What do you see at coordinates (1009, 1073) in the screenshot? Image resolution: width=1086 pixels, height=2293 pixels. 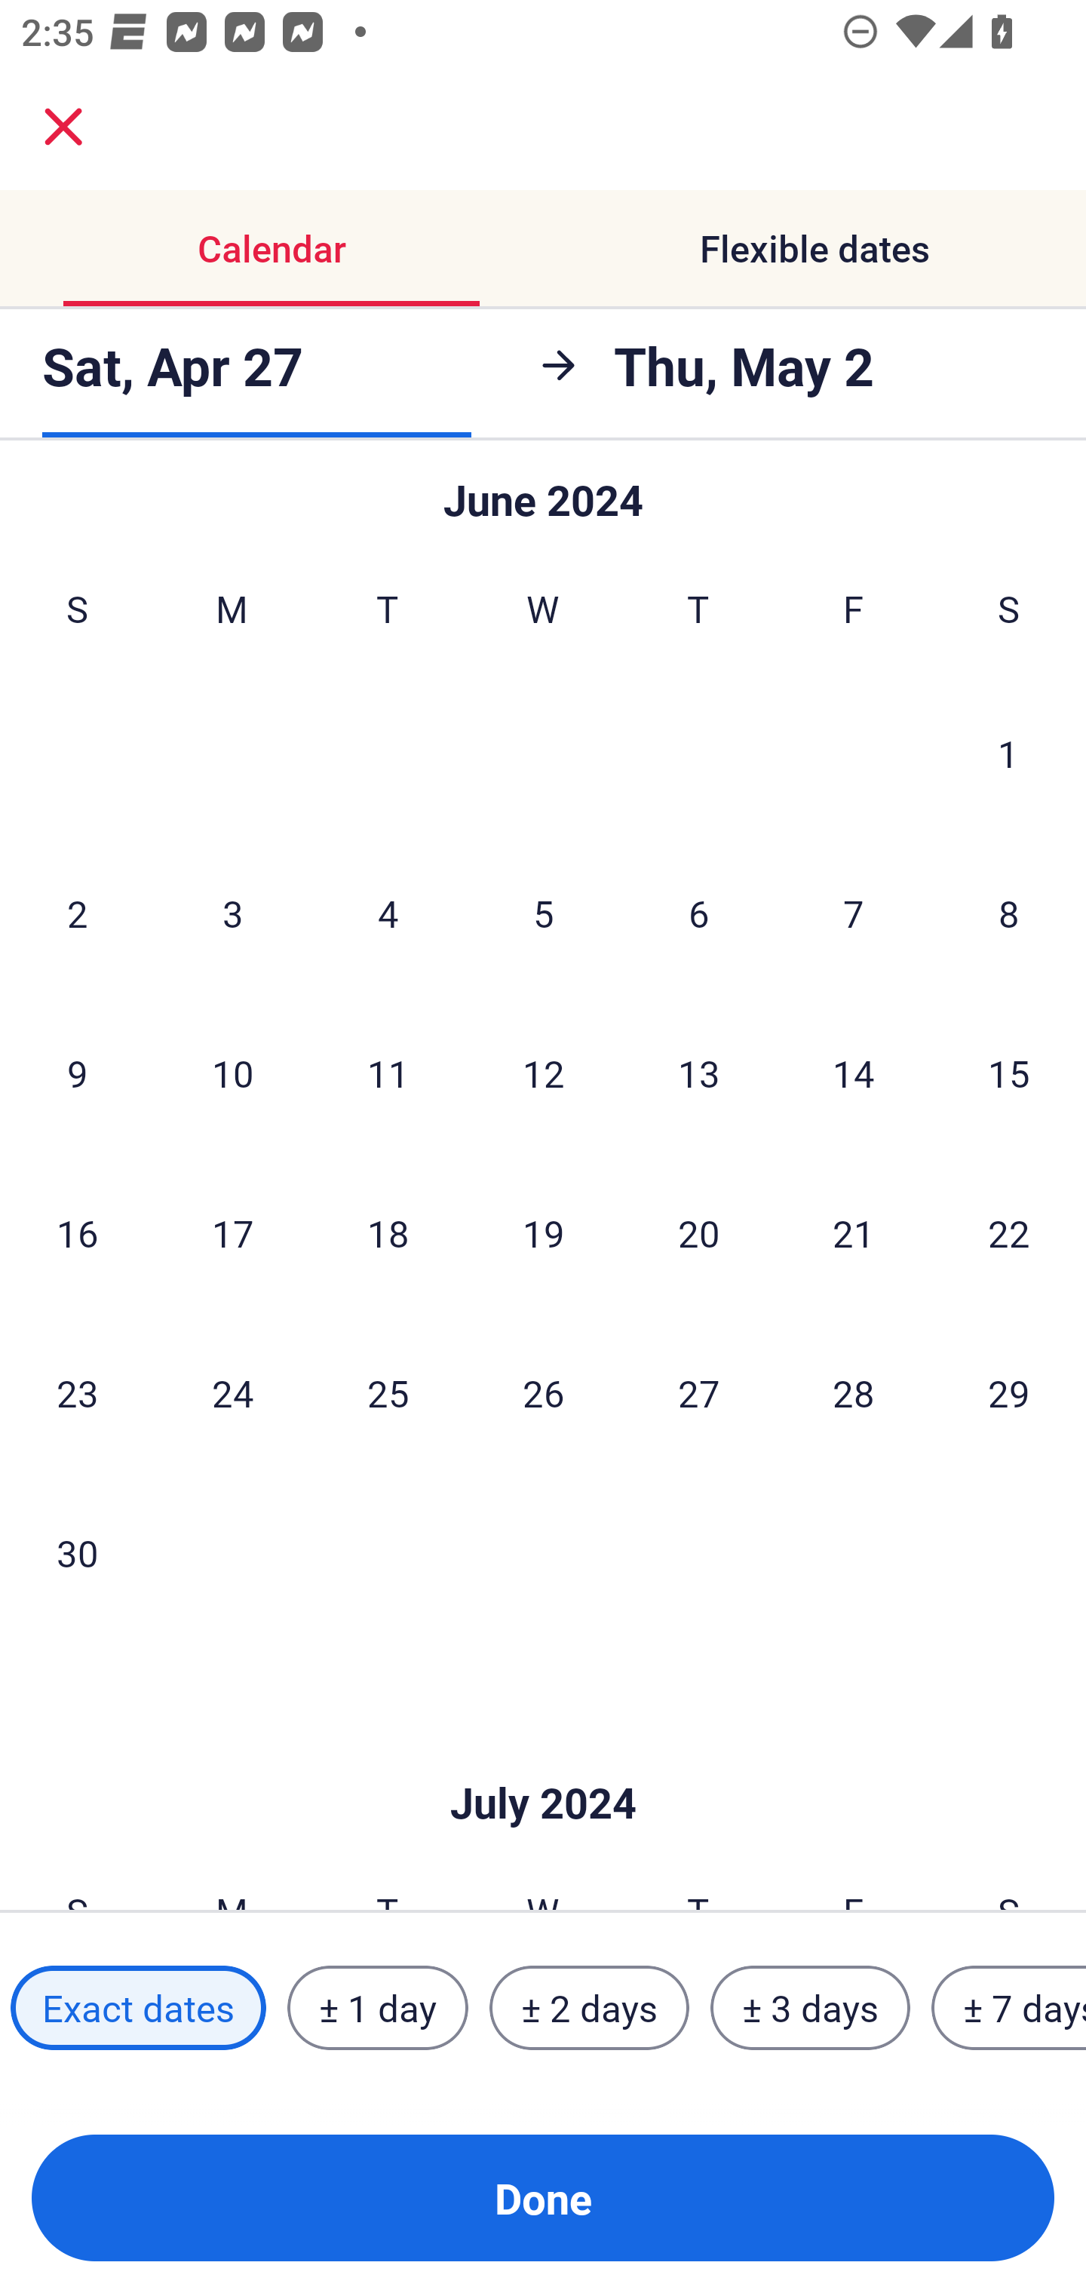 I see `15 Saturday, June 15, 2024` at bounding box center [1009, 1073].